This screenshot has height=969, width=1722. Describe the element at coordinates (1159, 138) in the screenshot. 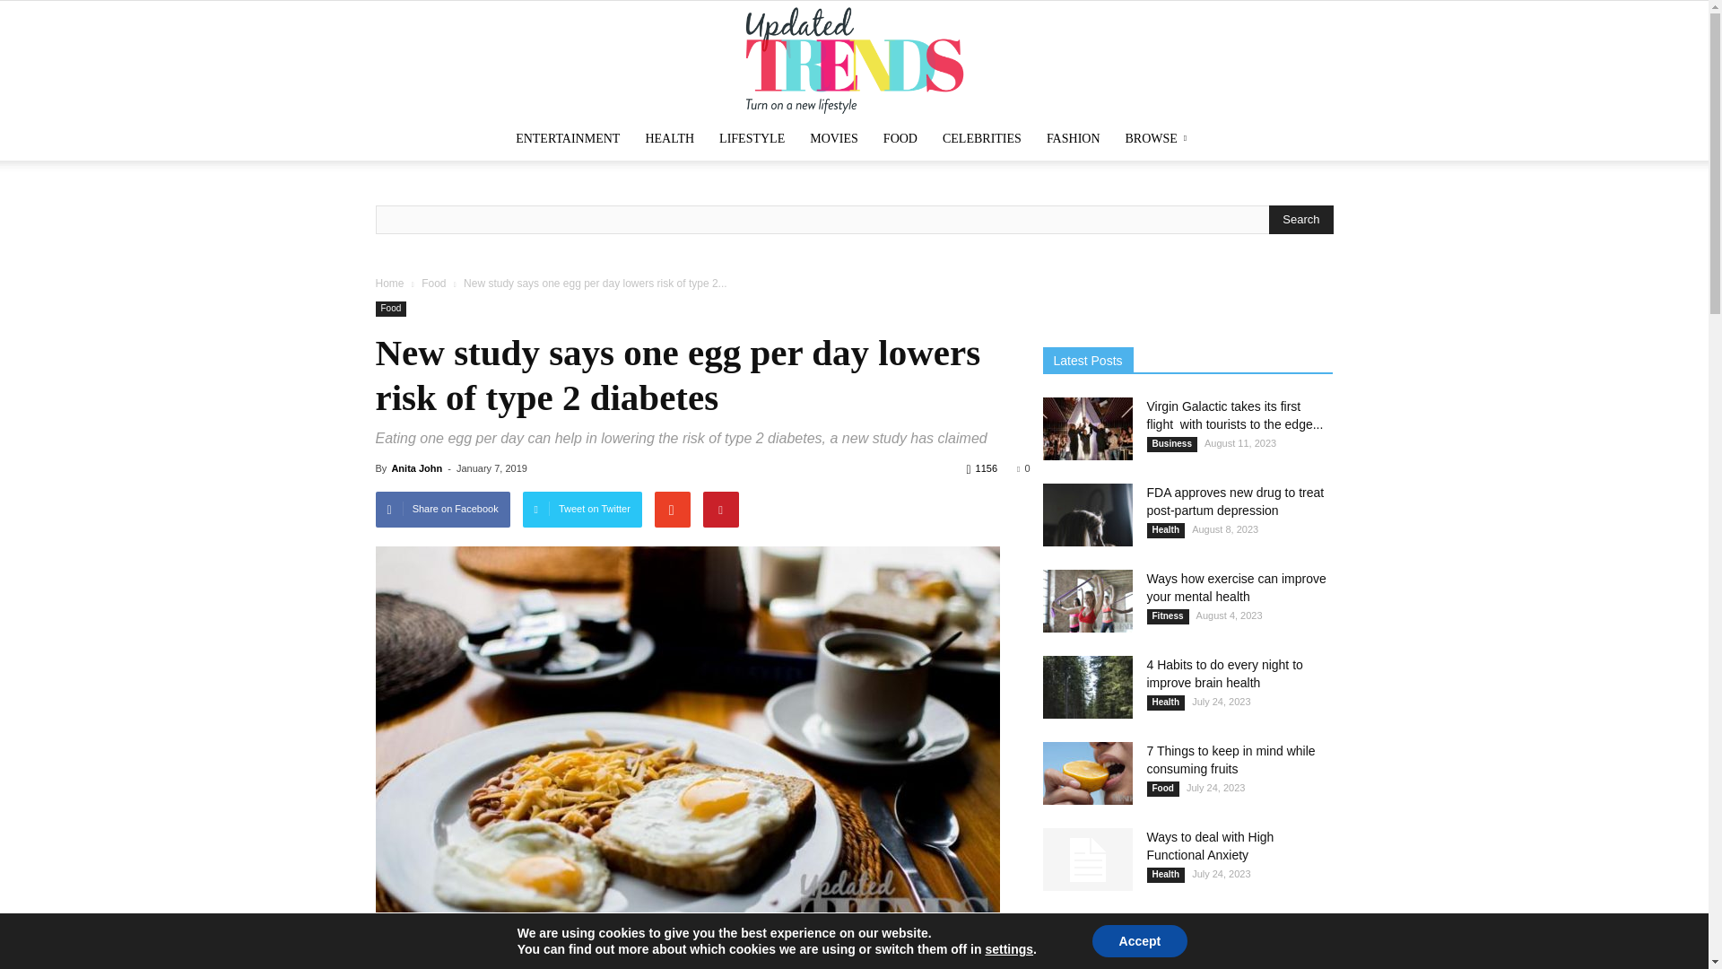

I see `BROWSE` at that location.